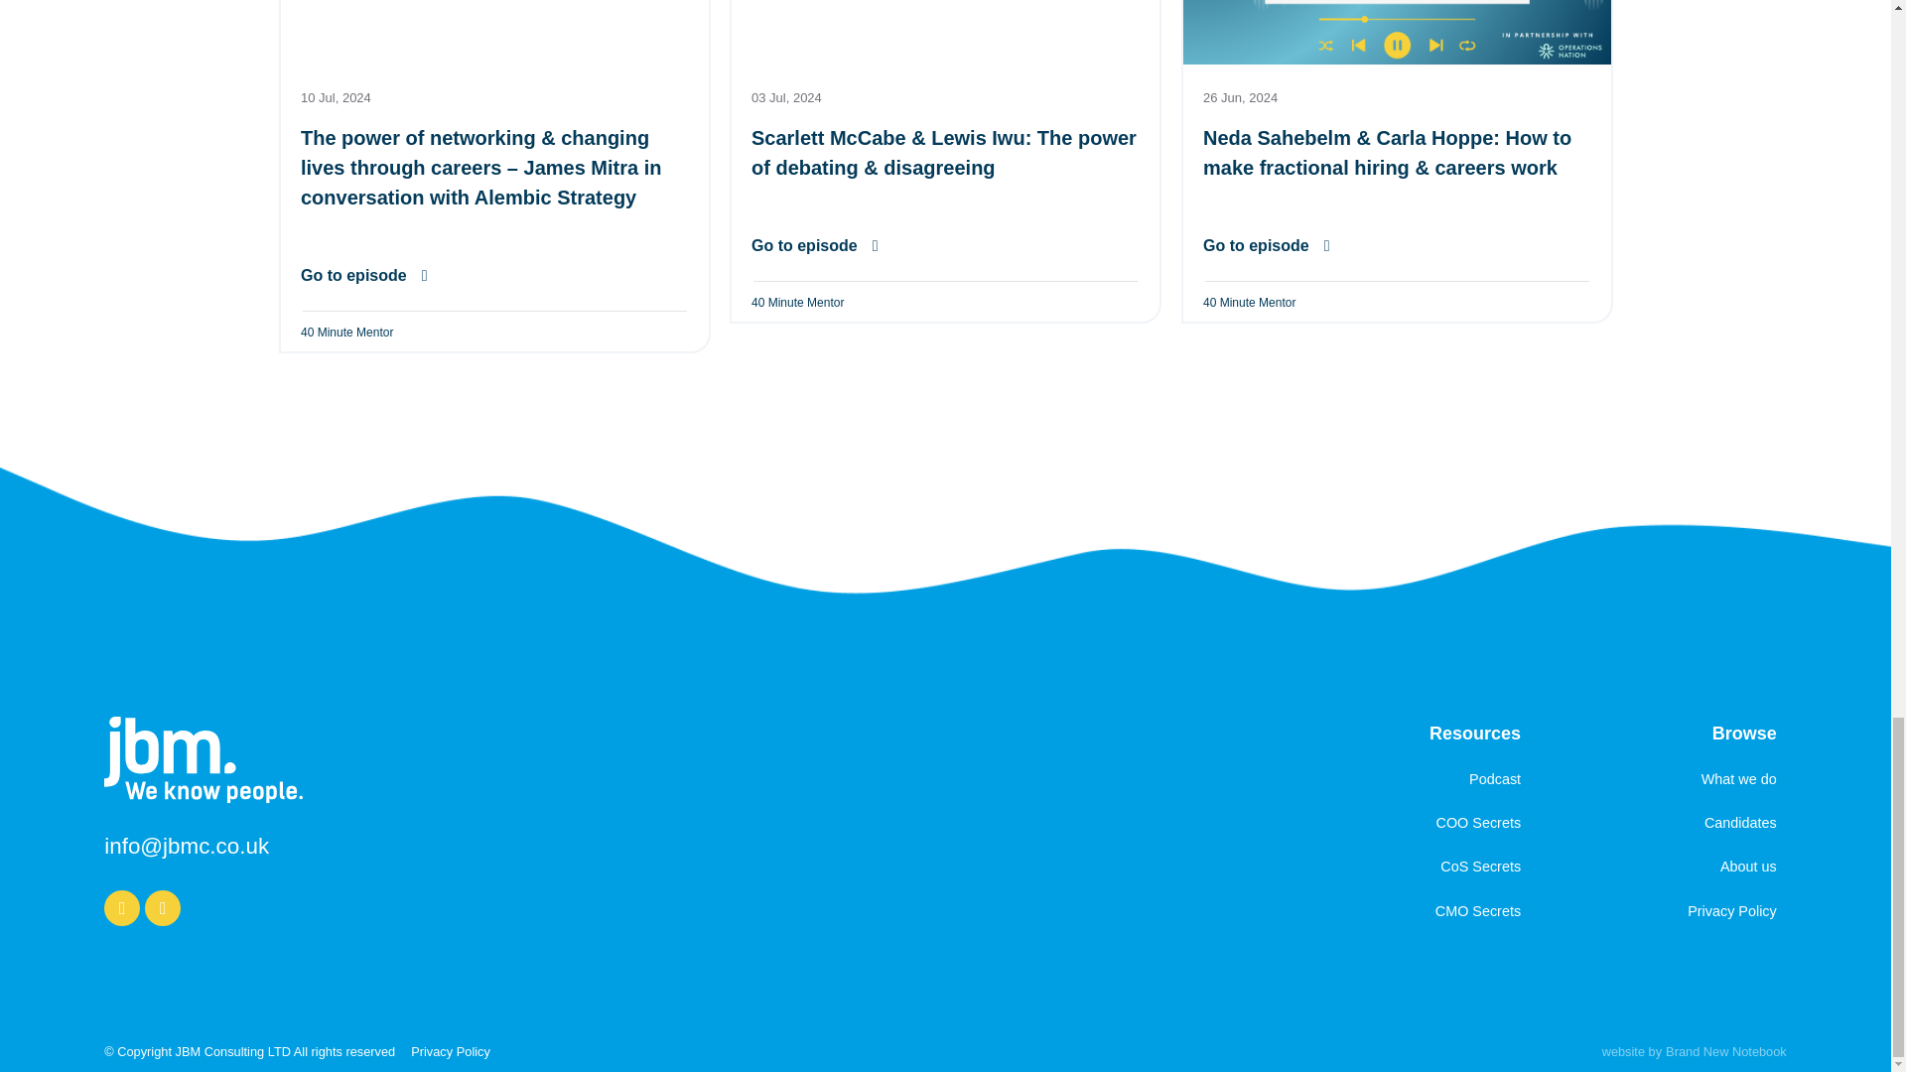  What do you see at coordinates (797, 302) in the screenshot?
I see `40 Minute Mentor` at bounding box center [797, 302].